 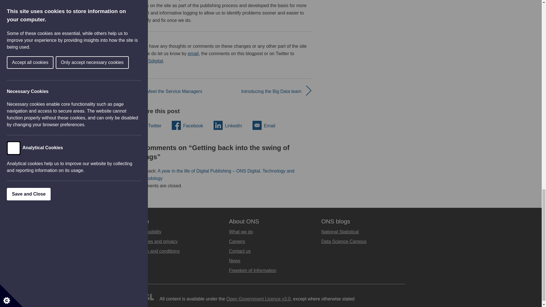 I want to click on News, so click(x=234, y=261).